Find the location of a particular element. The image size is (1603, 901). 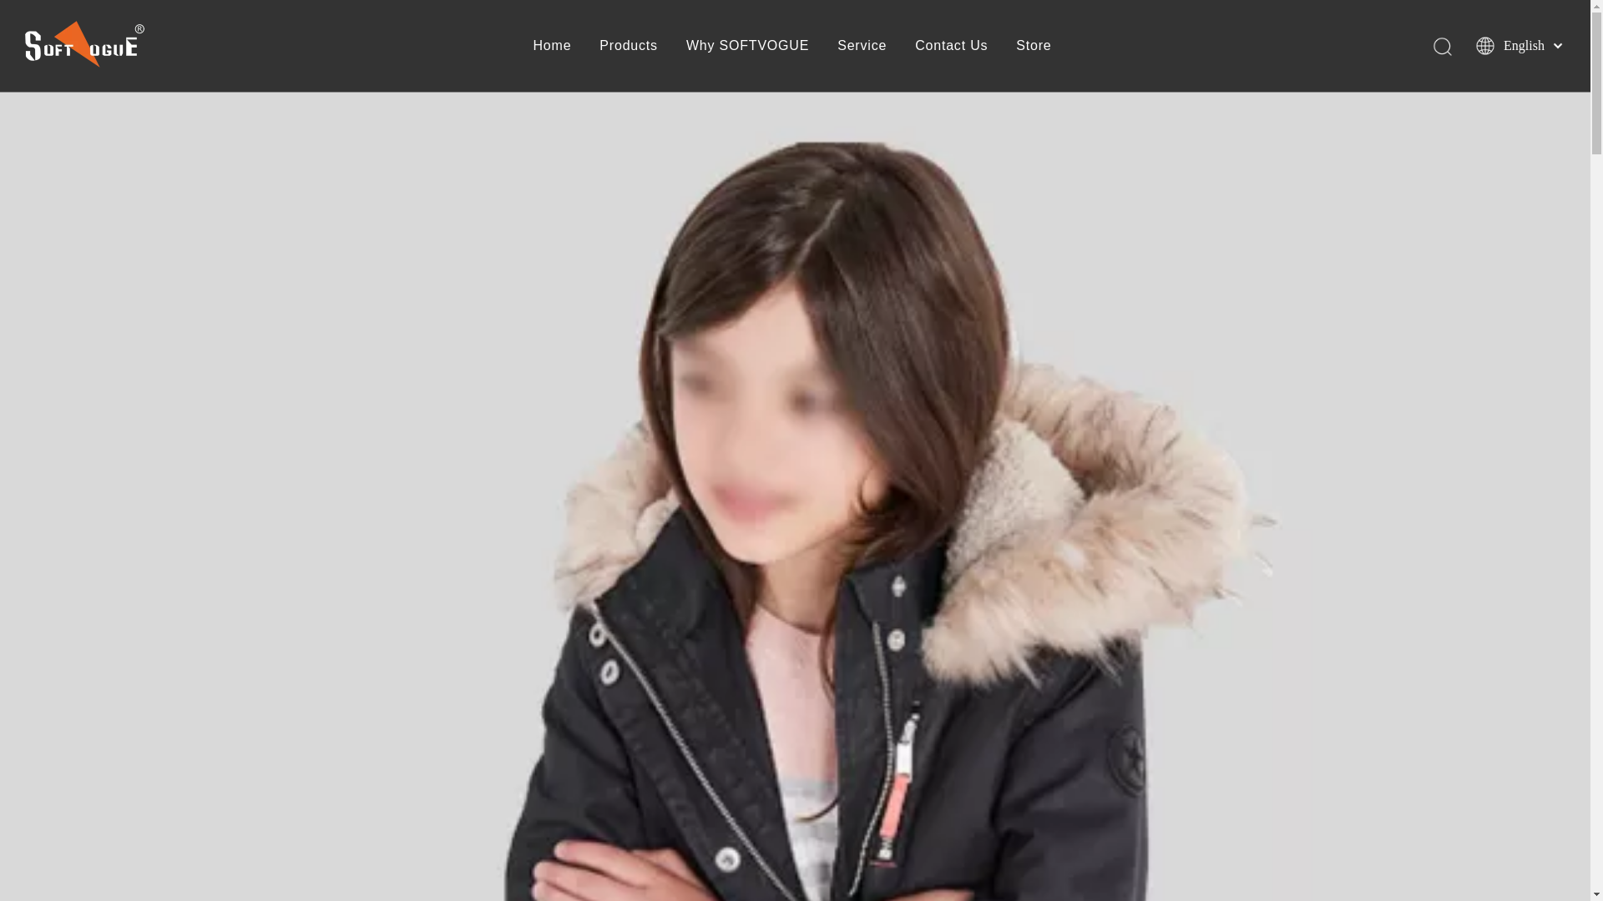

Why SOFTVOGUE is located at coordinates (747, 45).